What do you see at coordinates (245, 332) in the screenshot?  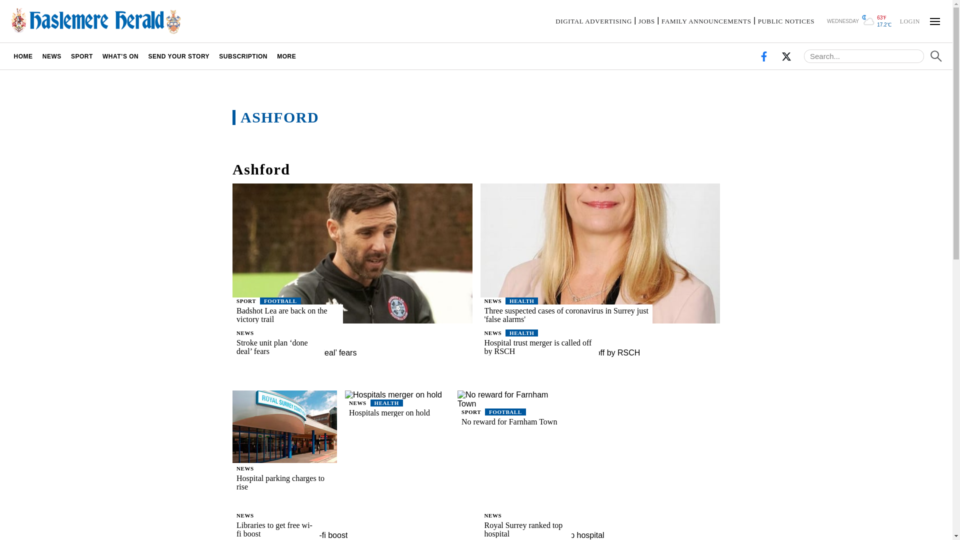 I see `NEWS` at bounding box center [245, 332].